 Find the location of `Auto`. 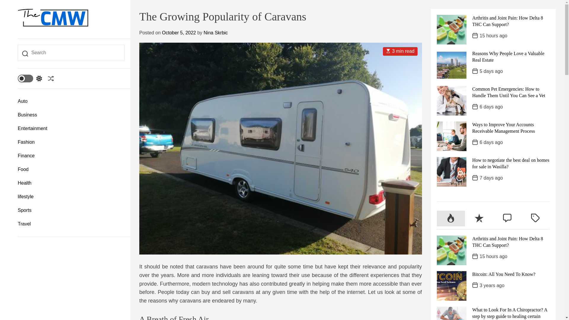

Auto is located at coordinates (71, 101).